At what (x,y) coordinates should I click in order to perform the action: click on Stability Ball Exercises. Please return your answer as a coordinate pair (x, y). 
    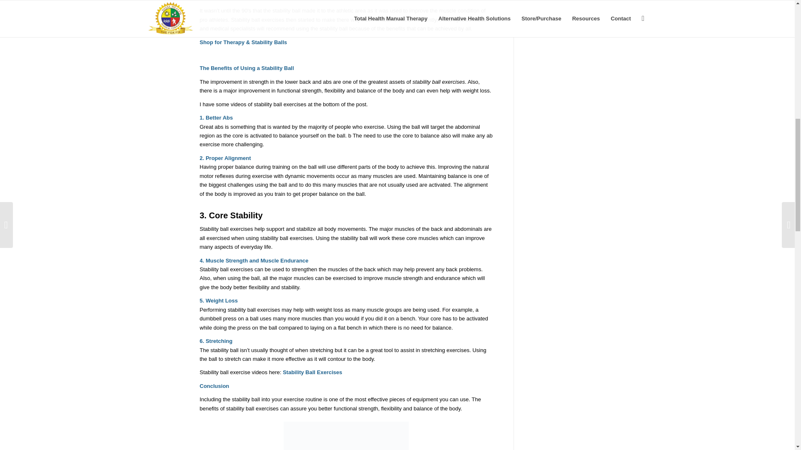
    Looking at the image, I should click on (312, 372).